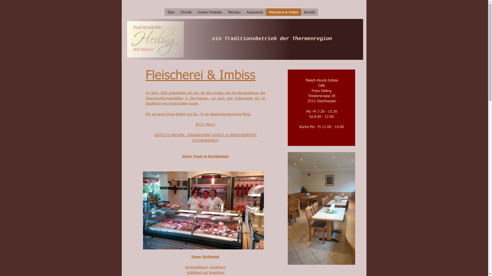 The height and width of the screenshot is (276, 492). I want to click on mit  , so click(258, 98).